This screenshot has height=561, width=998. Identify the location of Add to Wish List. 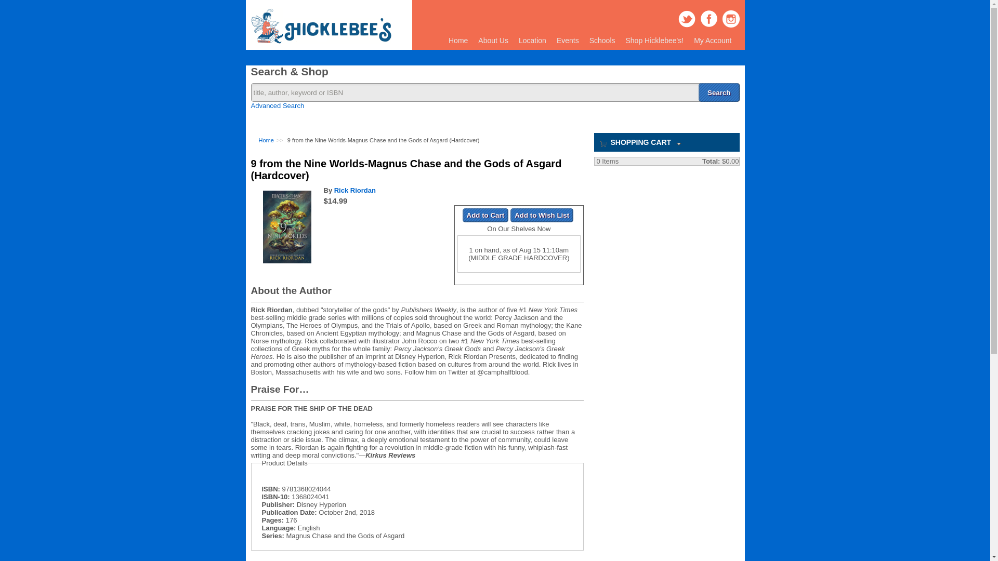
(542, 214).